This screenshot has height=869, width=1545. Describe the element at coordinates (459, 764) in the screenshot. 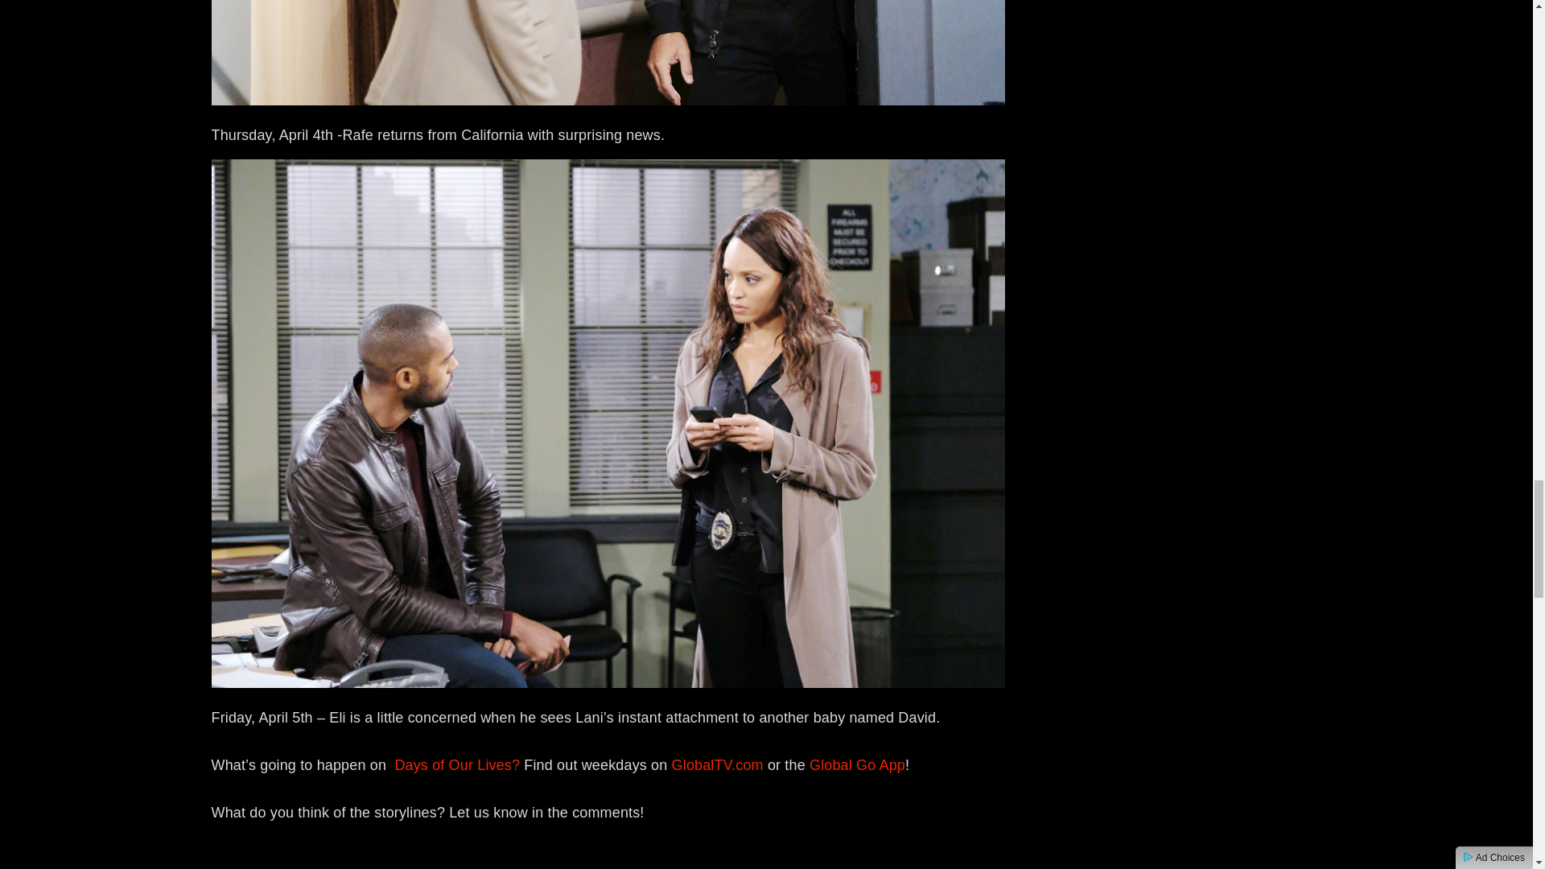

I see `Days of Our Lives?` at that location.